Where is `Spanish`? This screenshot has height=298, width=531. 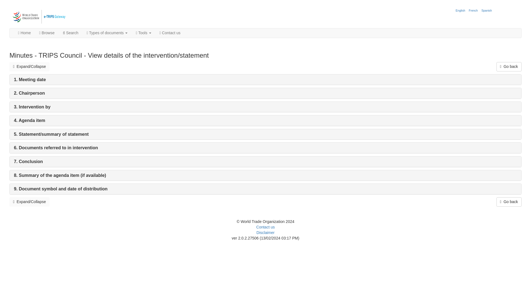 Spanish is located at coordinates (486, 10).